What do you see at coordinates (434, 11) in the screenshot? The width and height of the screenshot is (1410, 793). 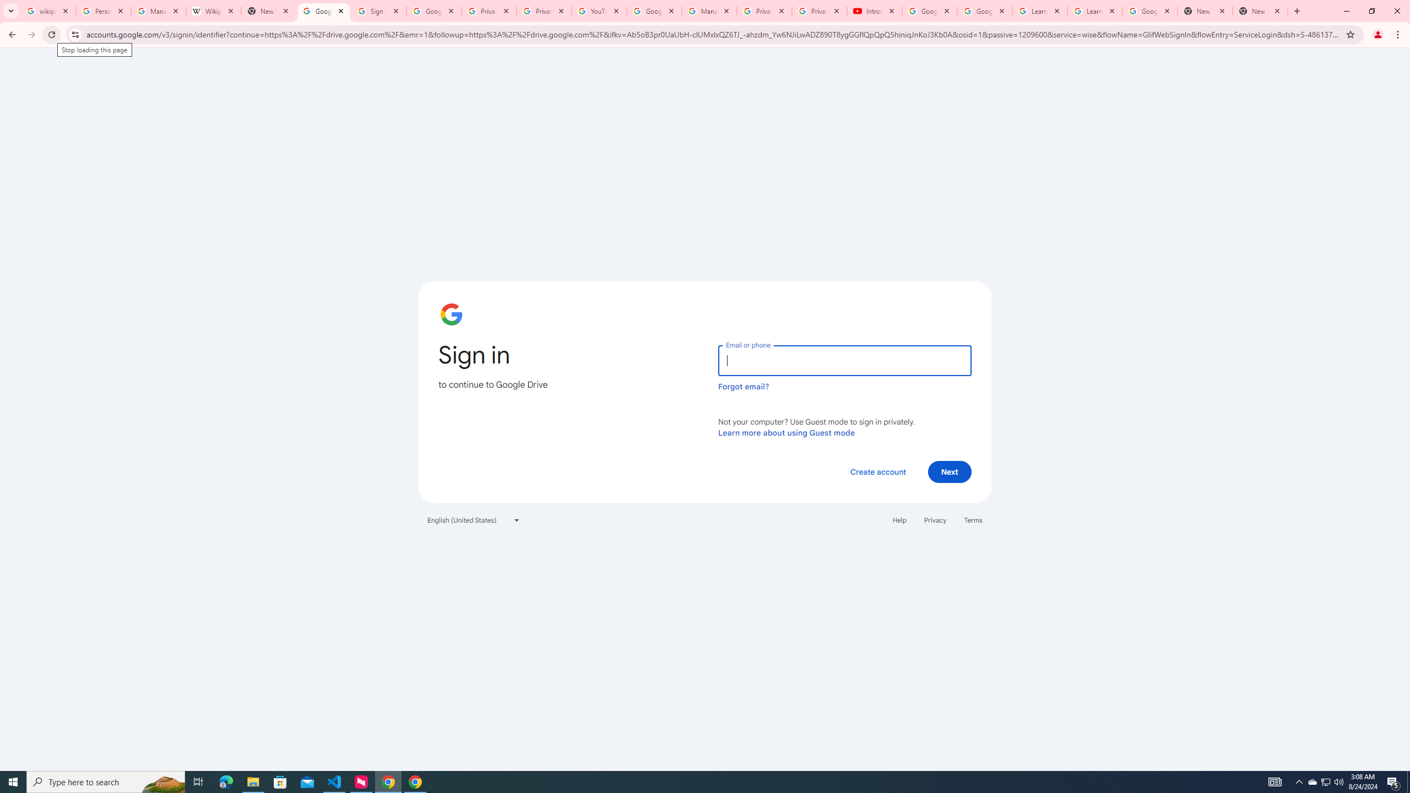 I see `Google Drive: Sign-in` at bounding box center [434, 11].